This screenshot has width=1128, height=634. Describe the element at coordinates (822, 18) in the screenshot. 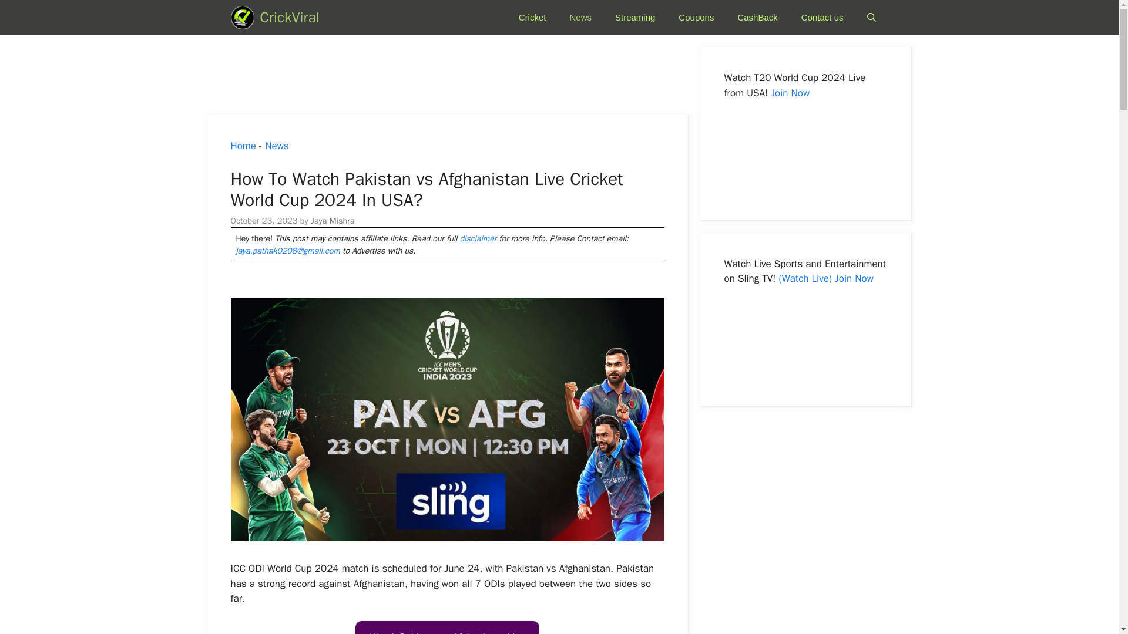

I see `Contact us` at that location.